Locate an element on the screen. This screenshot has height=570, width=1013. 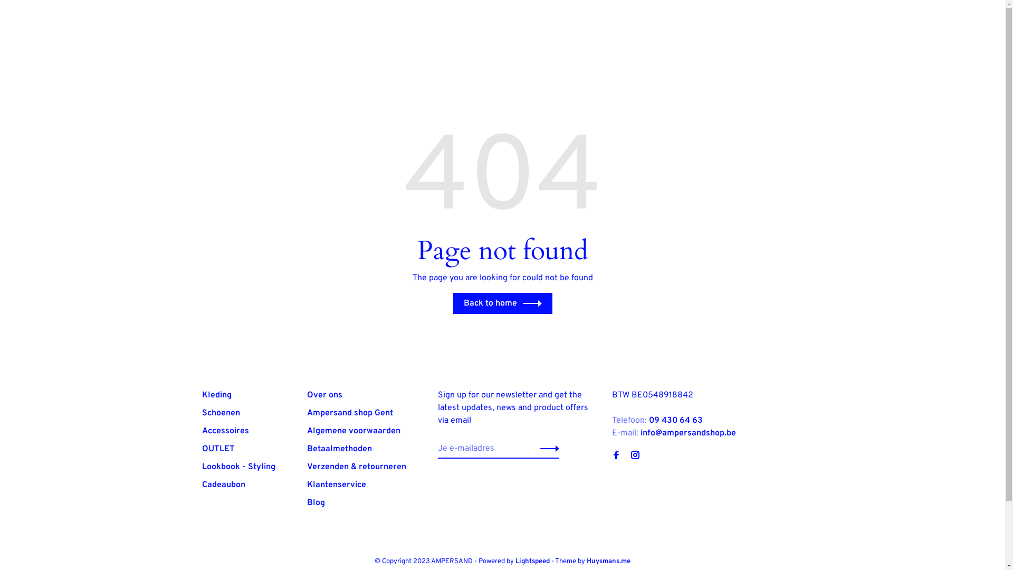
Over ons is located at coordinates (325, 395).